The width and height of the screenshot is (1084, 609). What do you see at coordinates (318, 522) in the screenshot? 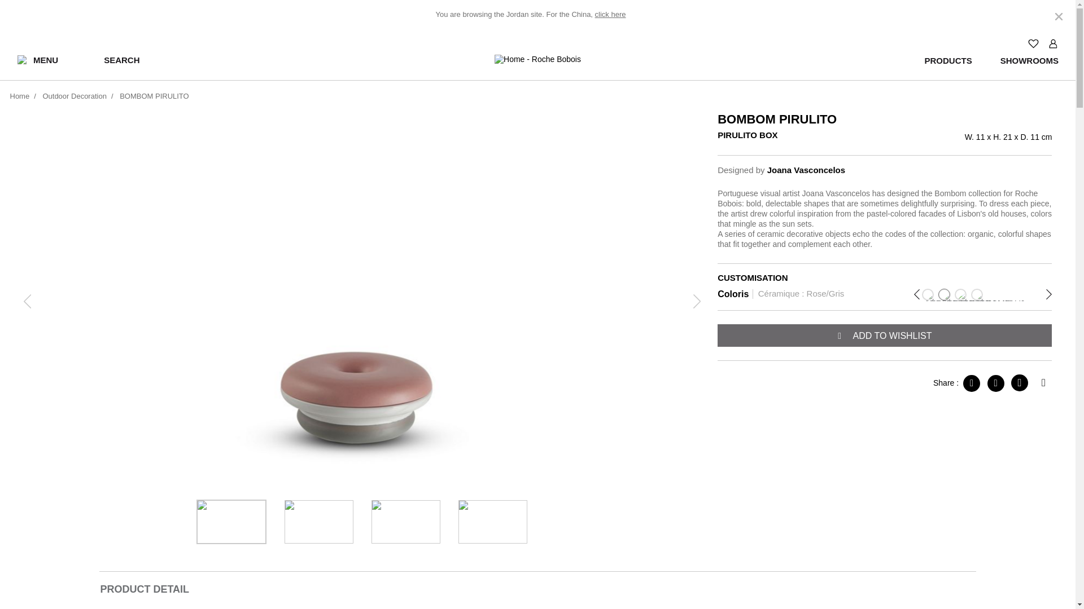
I see `PIRULITO Box` at bounding box center [318, 522].